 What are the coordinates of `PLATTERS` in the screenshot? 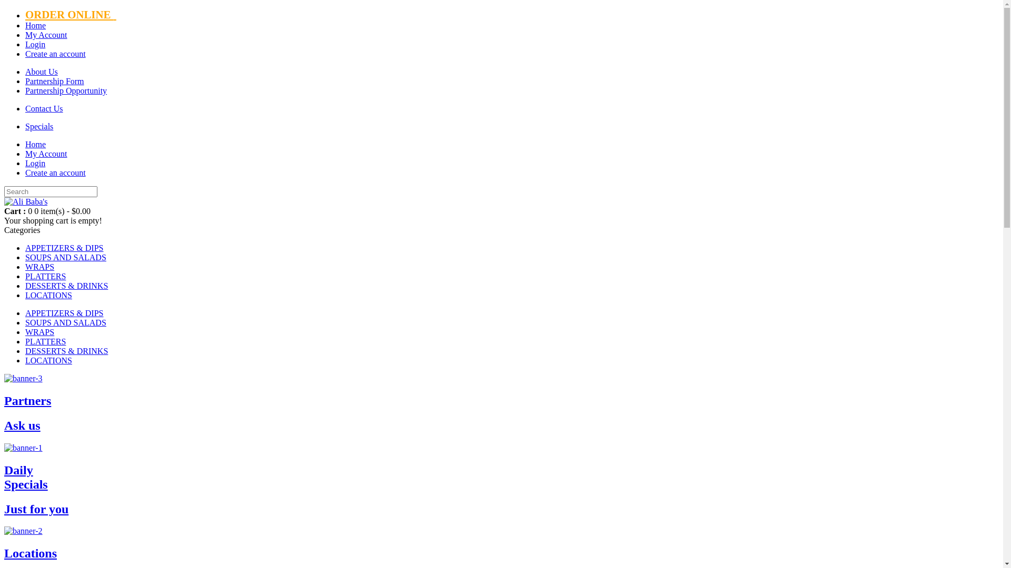 It's located at (45, 277).